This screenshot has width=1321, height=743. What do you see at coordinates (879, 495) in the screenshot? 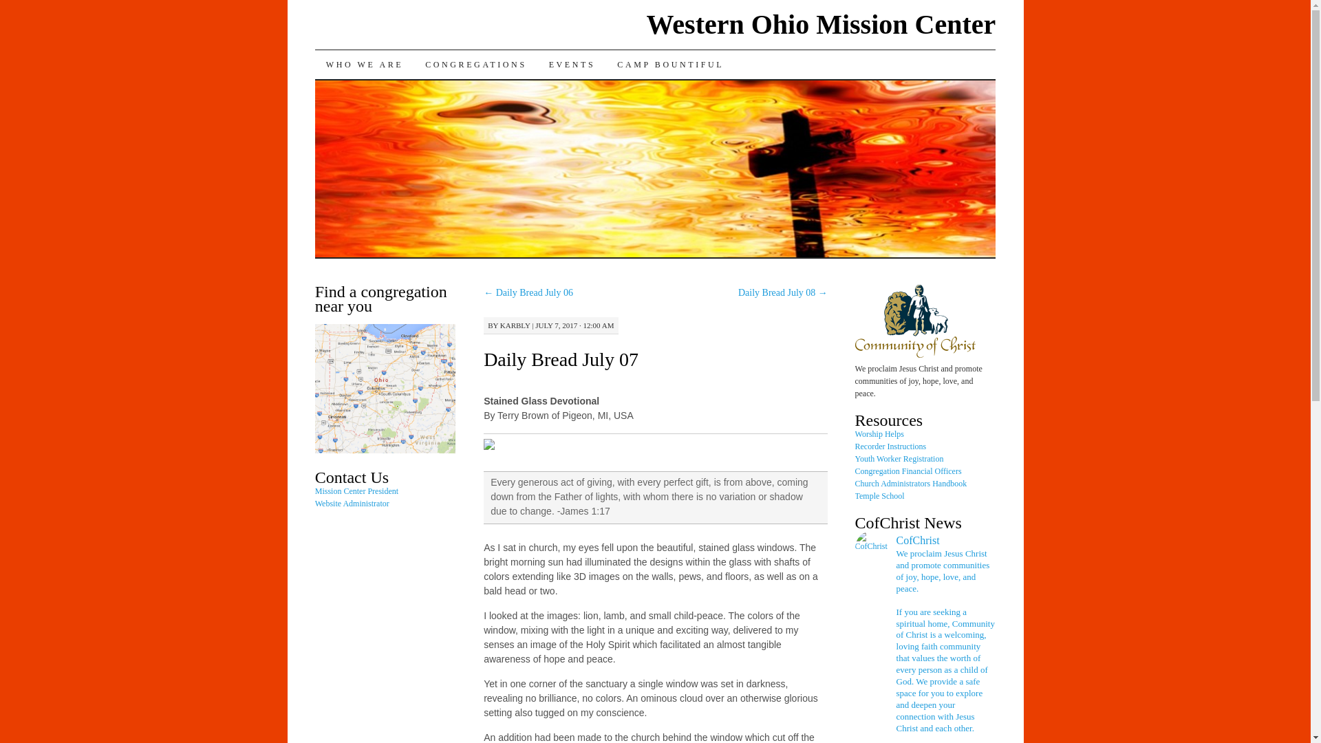
I see `Temple School` at bounding box center [879, 495].